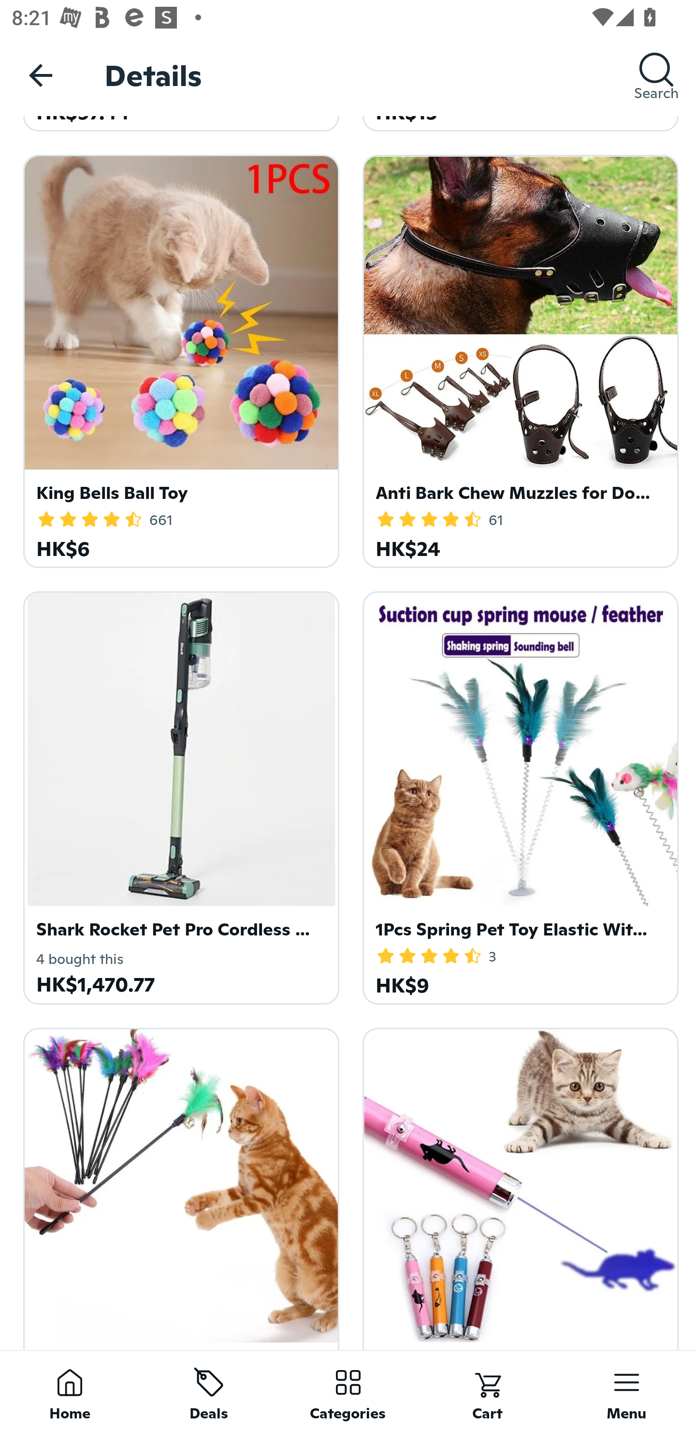  I want to click on Search, so click(656, 75).